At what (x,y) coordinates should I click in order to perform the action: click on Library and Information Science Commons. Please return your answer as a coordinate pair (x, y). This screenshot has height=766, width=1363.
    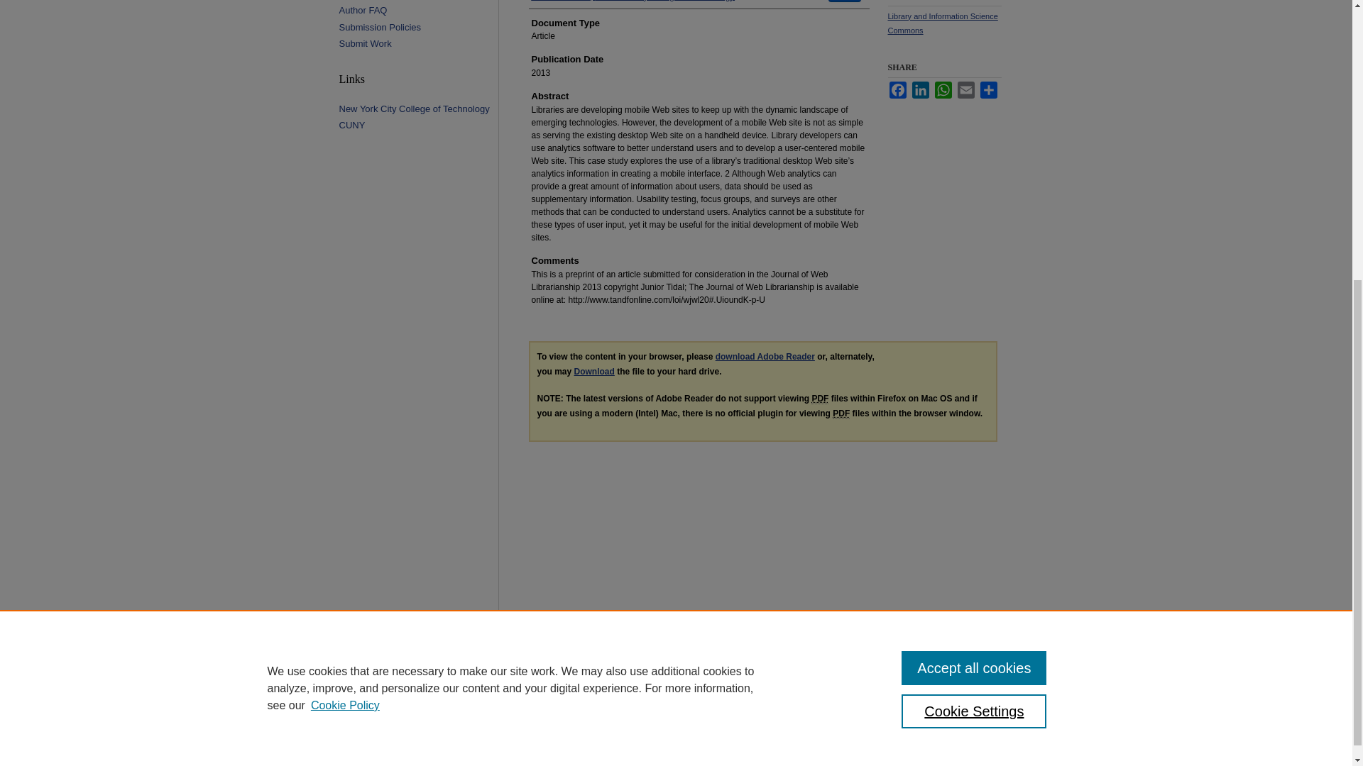
    Looking at the image, I should click on (942, 23).